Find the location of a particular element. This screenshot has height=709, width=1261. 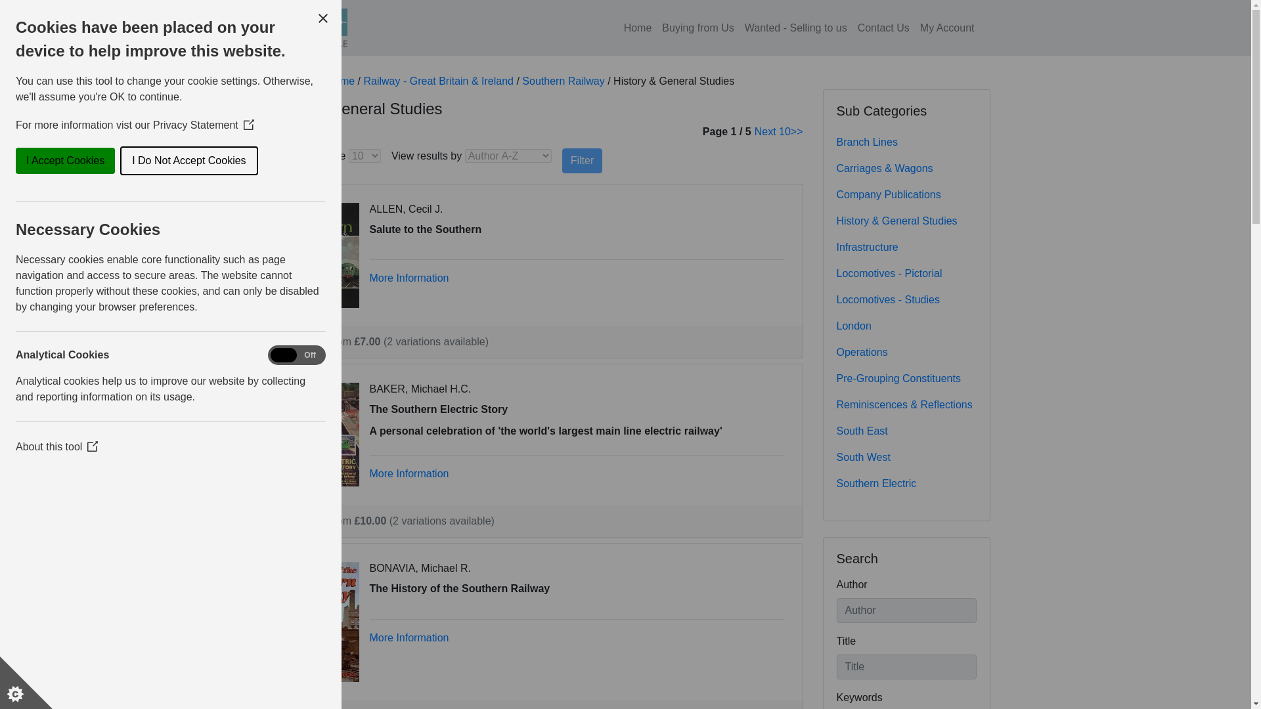

Infrastructure is located at coordinates (906, 247).